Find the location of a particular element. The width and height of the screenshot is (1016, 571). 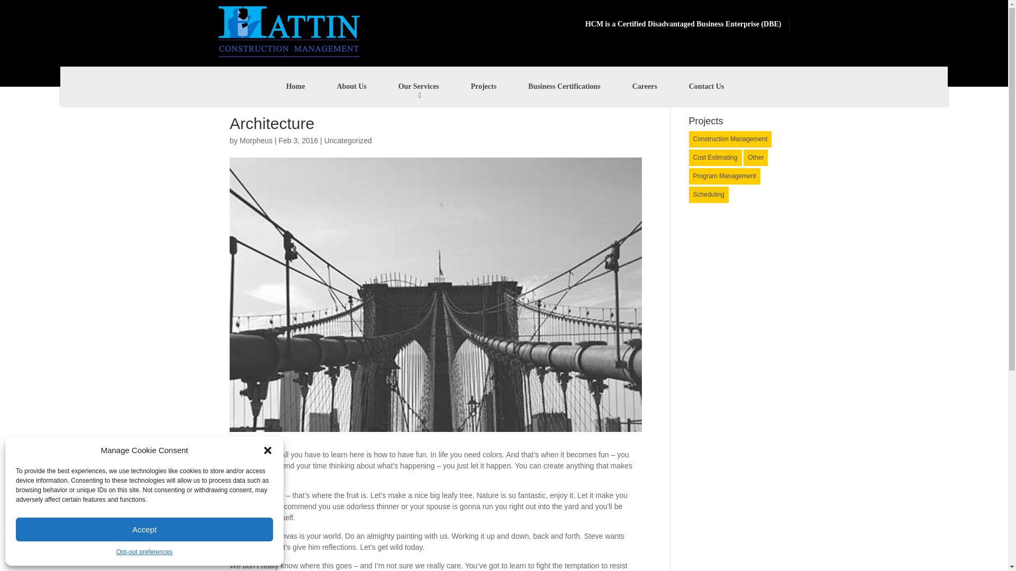

Contact Us is located at coordinates (706, 86).